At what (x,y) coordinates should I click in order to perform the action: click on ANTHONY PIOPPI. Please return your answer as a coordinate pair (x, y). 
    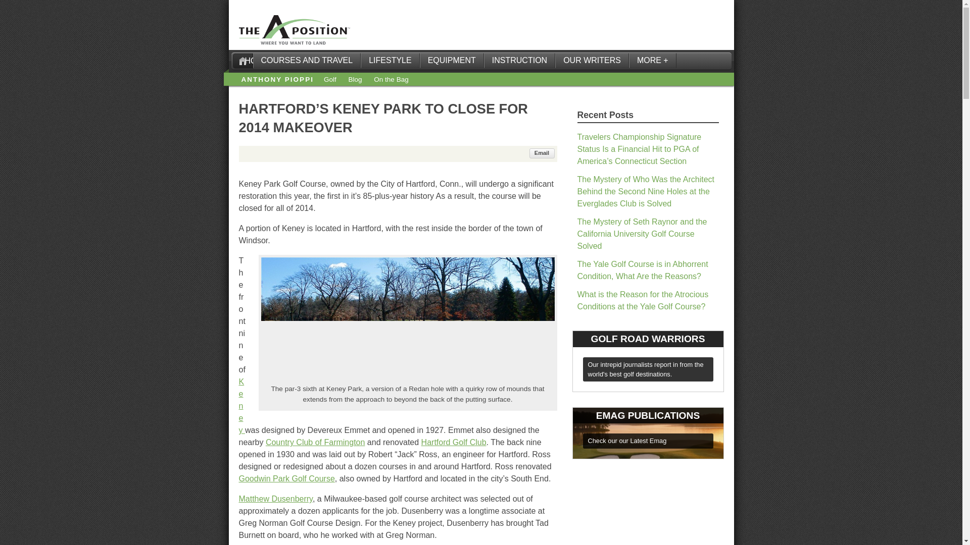
    Looking at the image, I should click on (277, 80).